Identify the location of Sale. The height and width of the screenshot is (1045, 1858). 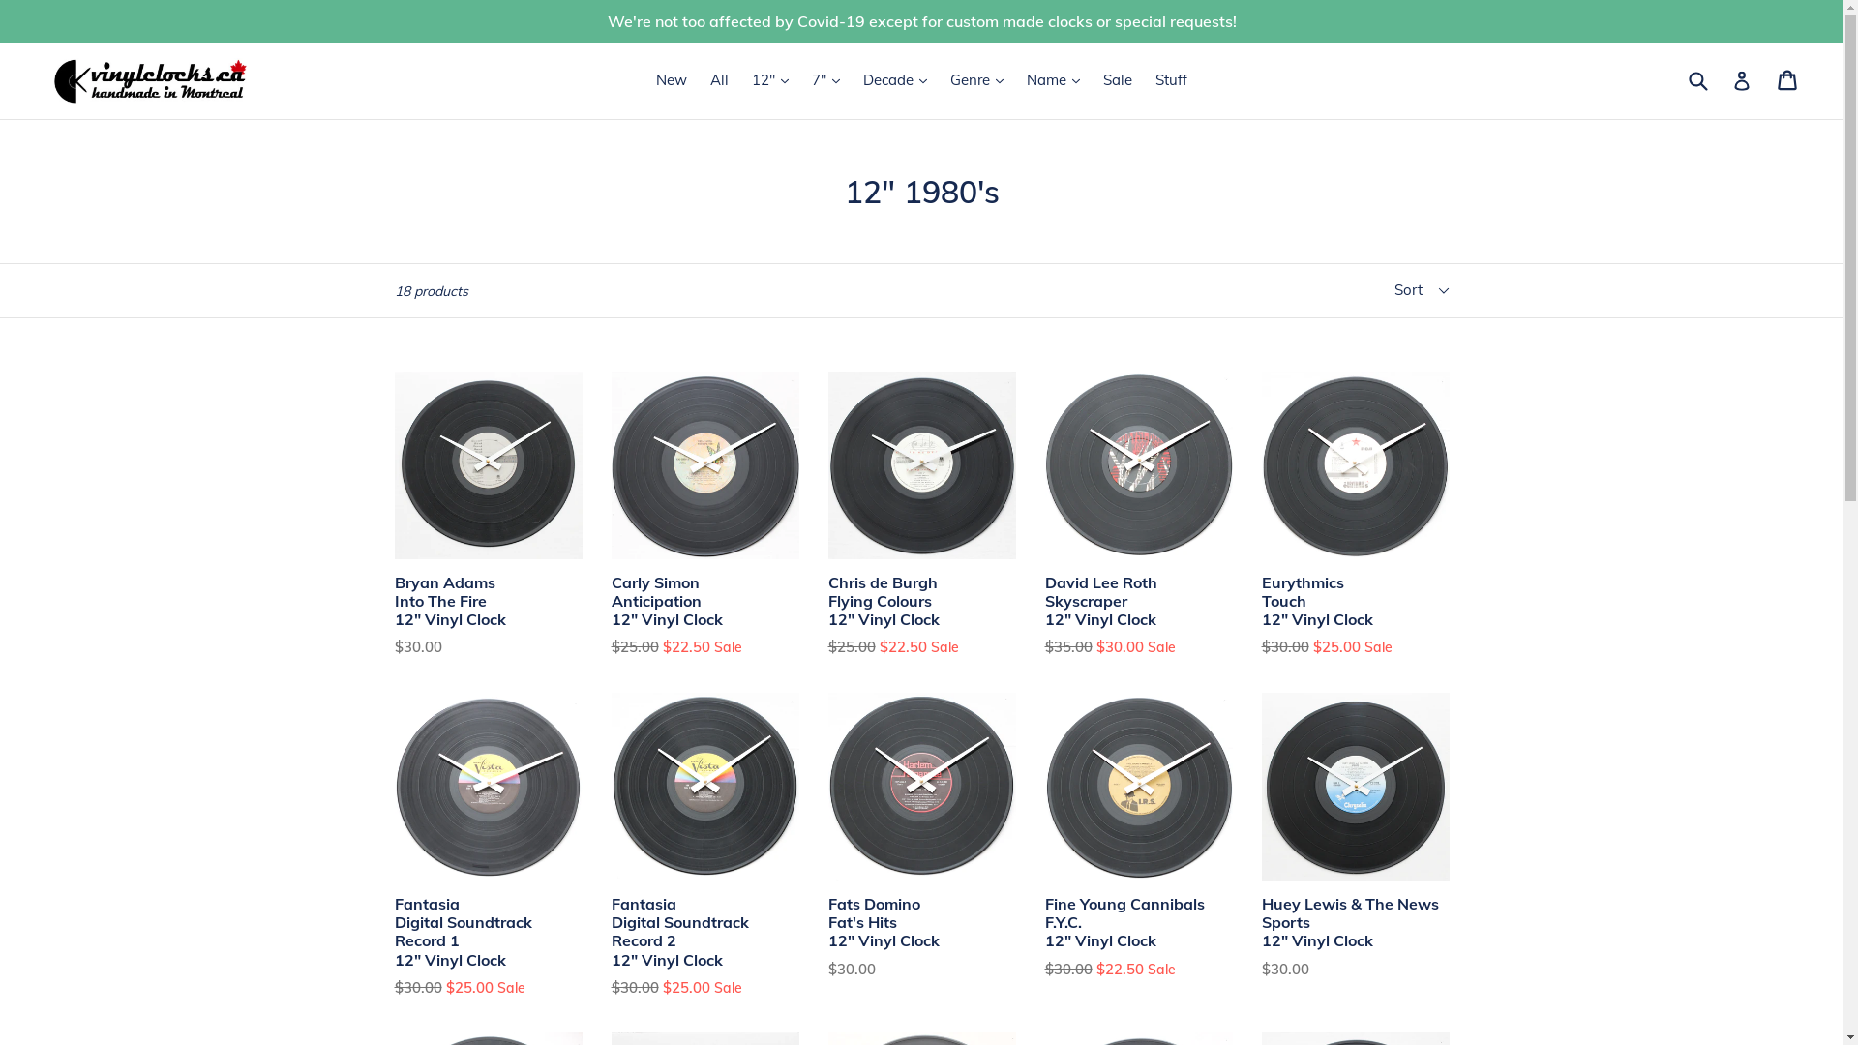
(1118, 81).